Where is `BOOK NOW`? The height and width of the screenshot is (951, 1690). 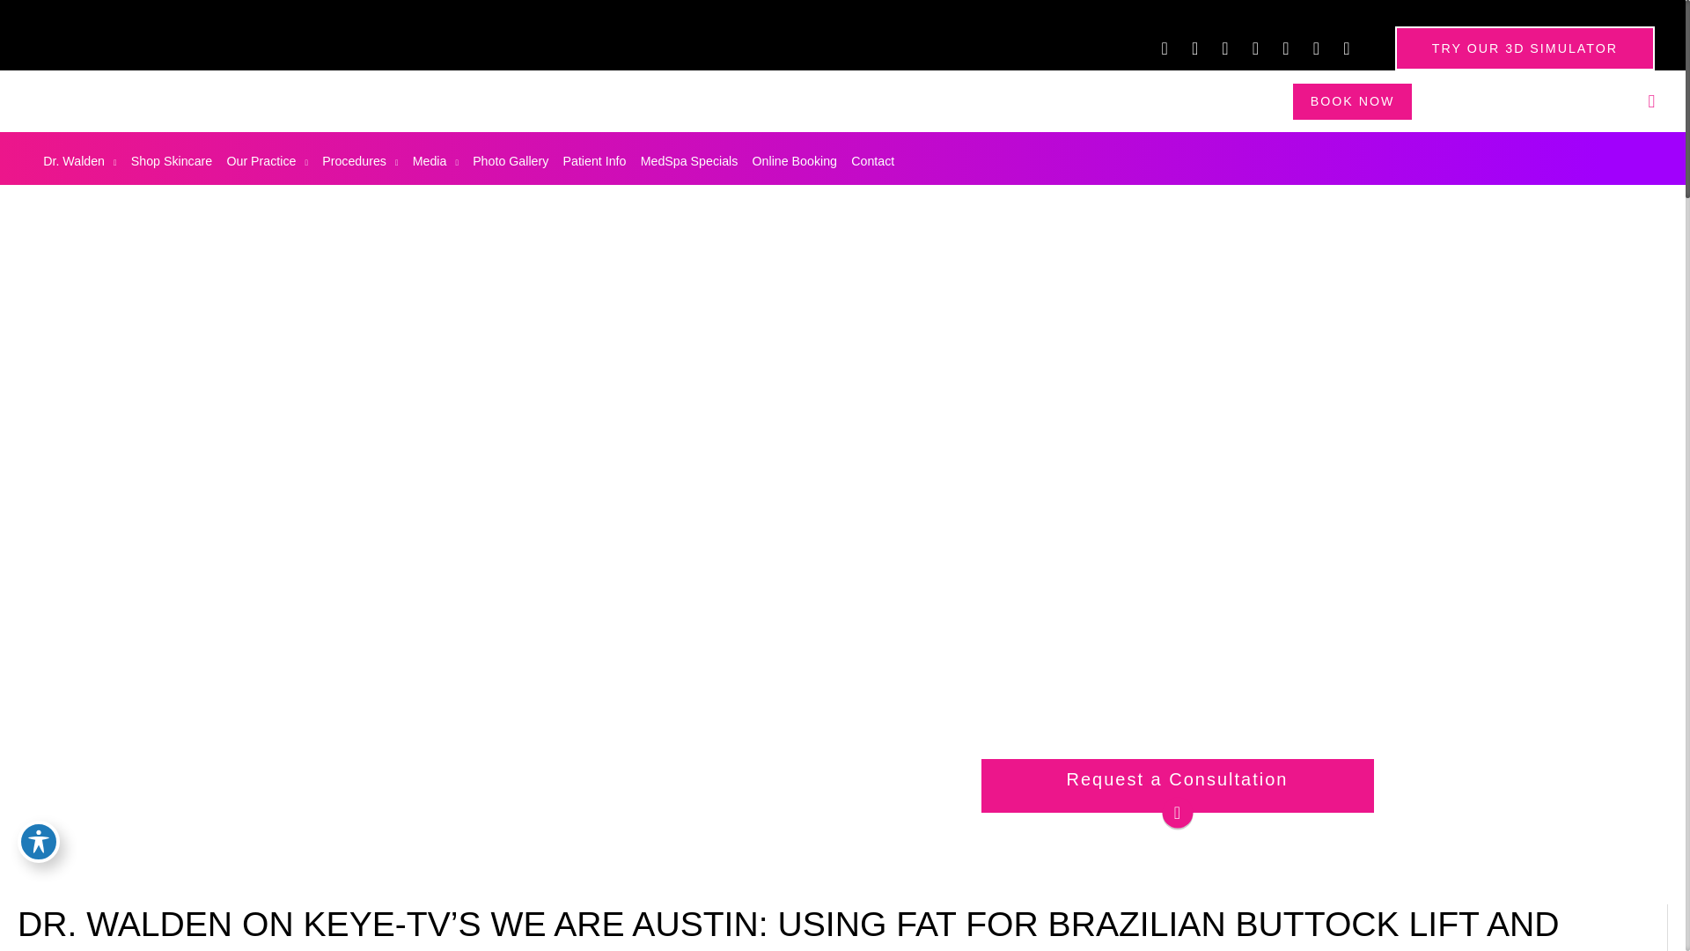 BOOK NOW is located at coordinates (1352, 100).